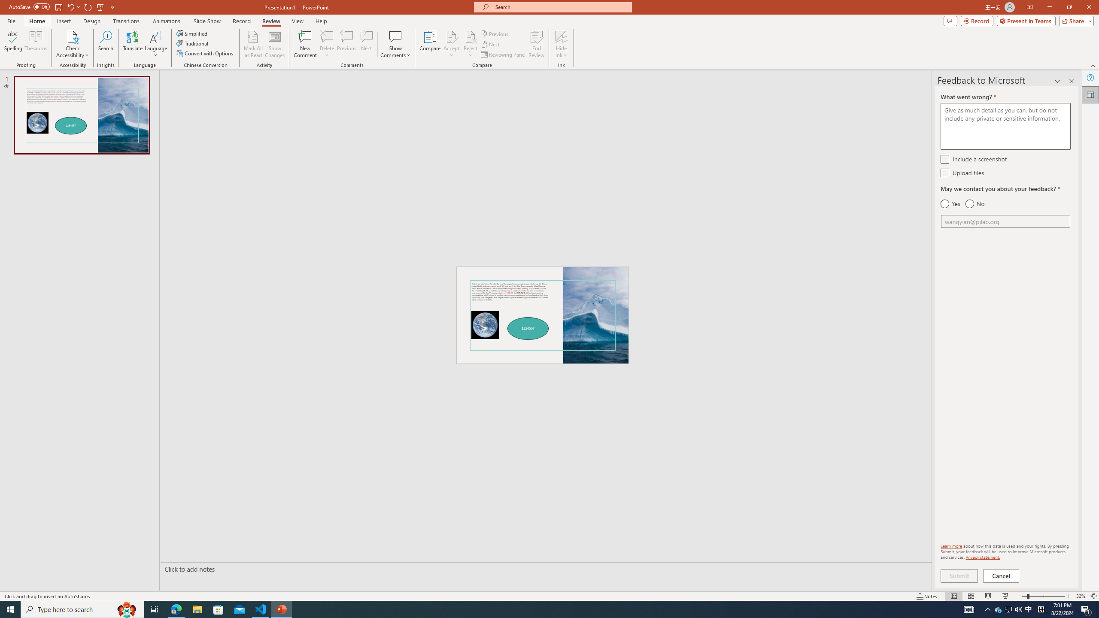 The width and height of the screenshot is (1099, 618). What do you see at coordinates (133, 44) in the screenshot?
I see `Translate` at bounding box center [133, 44].